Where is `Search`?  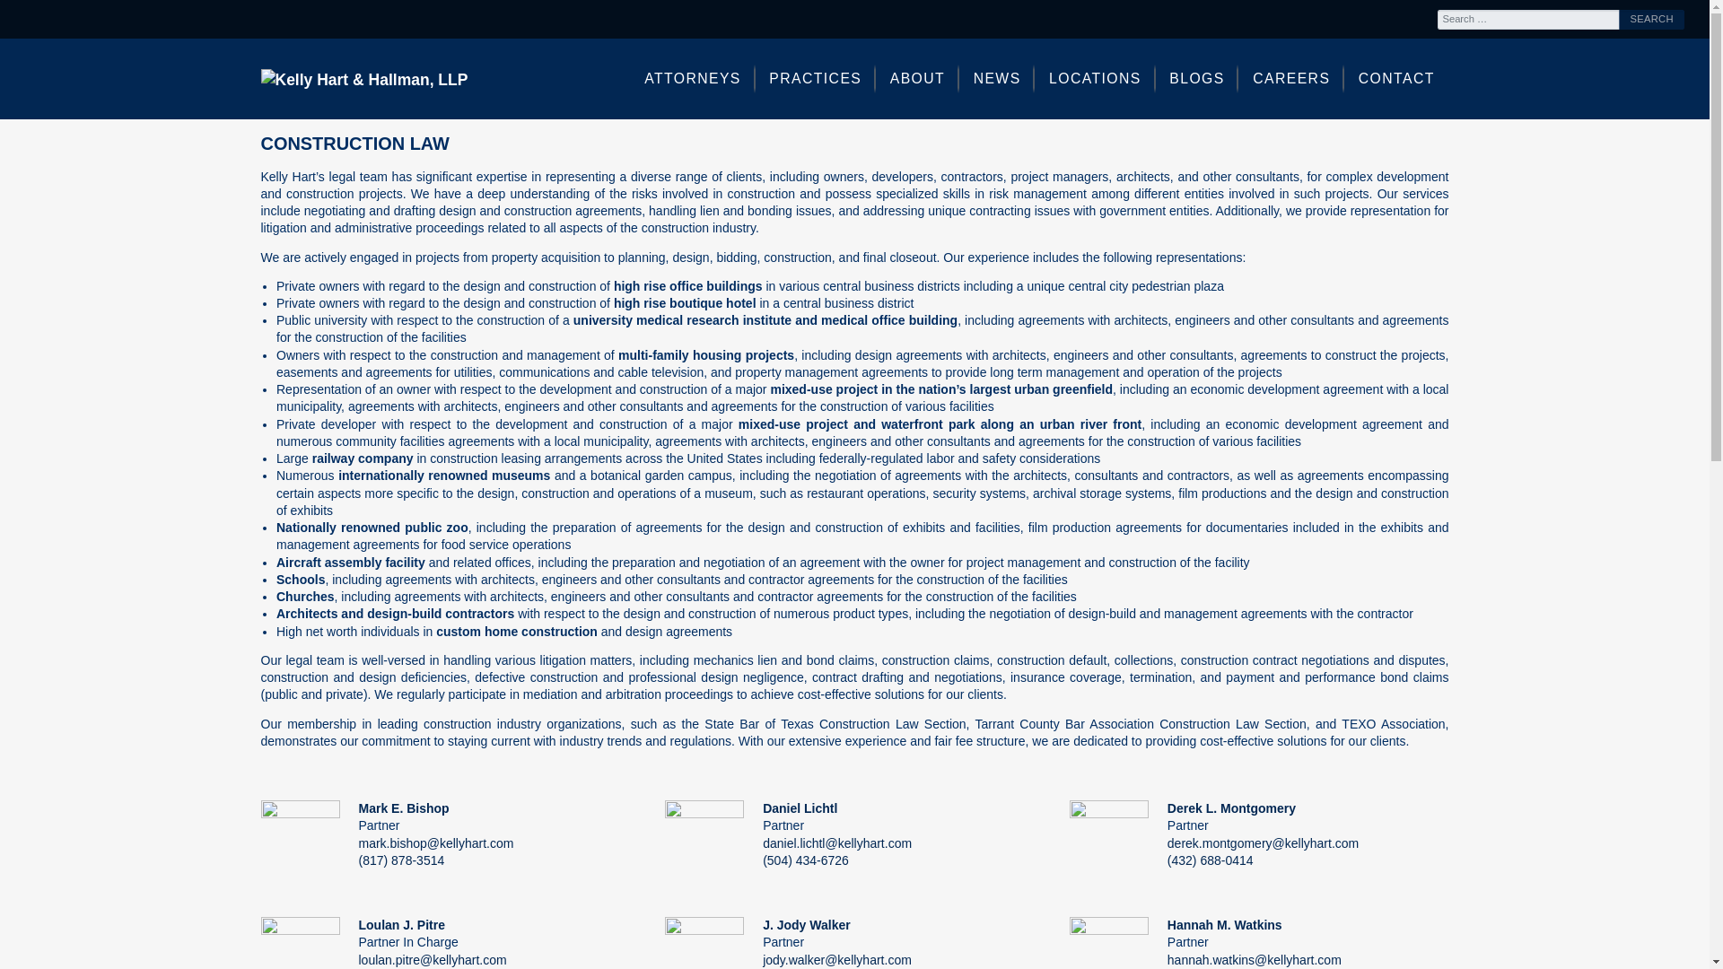 Search is located at coordinates (1651, 18).